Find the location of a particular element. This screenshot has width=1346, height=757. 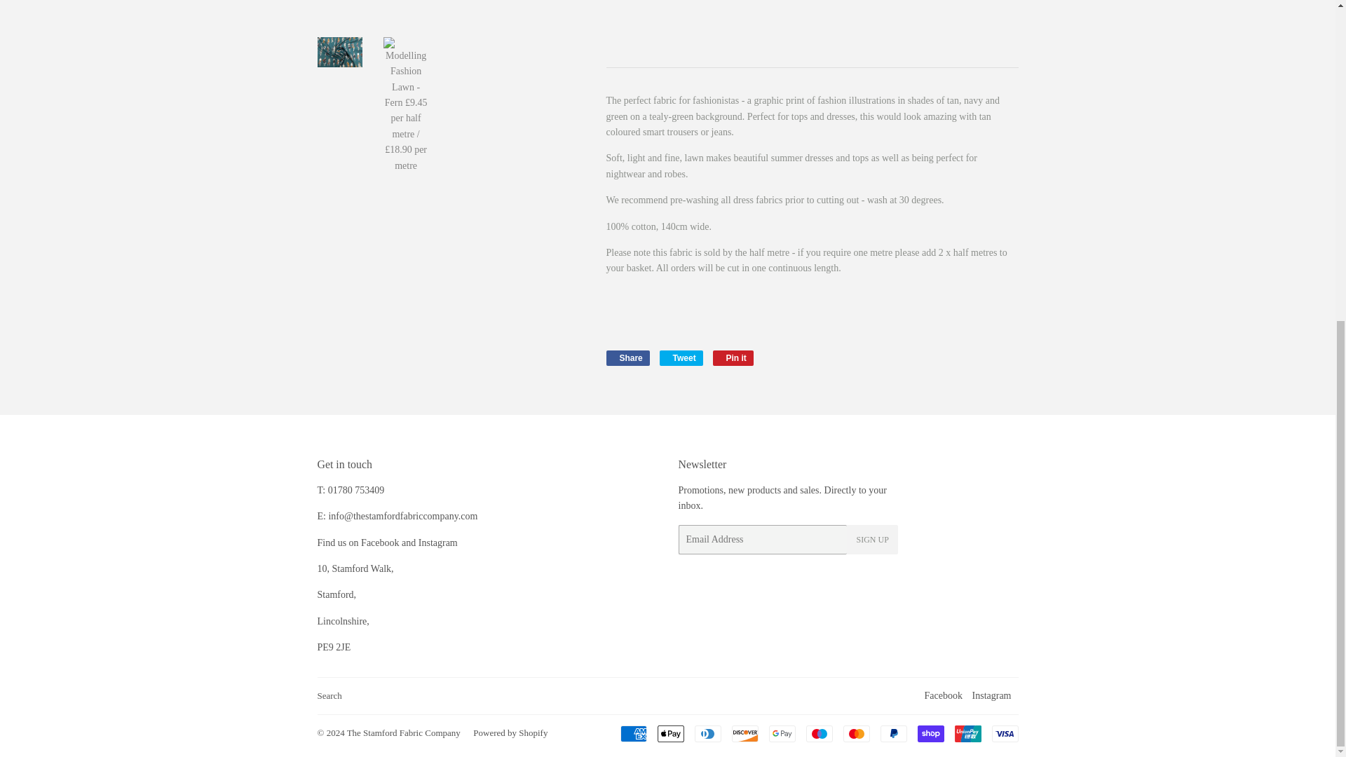

SIGN UP is located at coordinates (872, 540).